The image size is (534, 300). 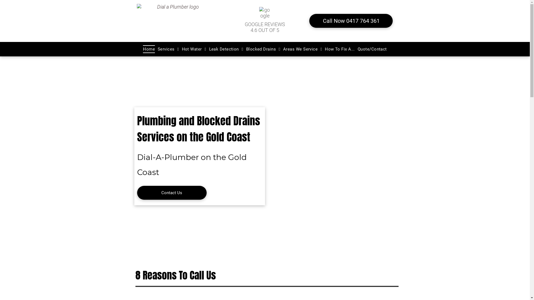 I want to click on Home, so click(x=149, y=49).